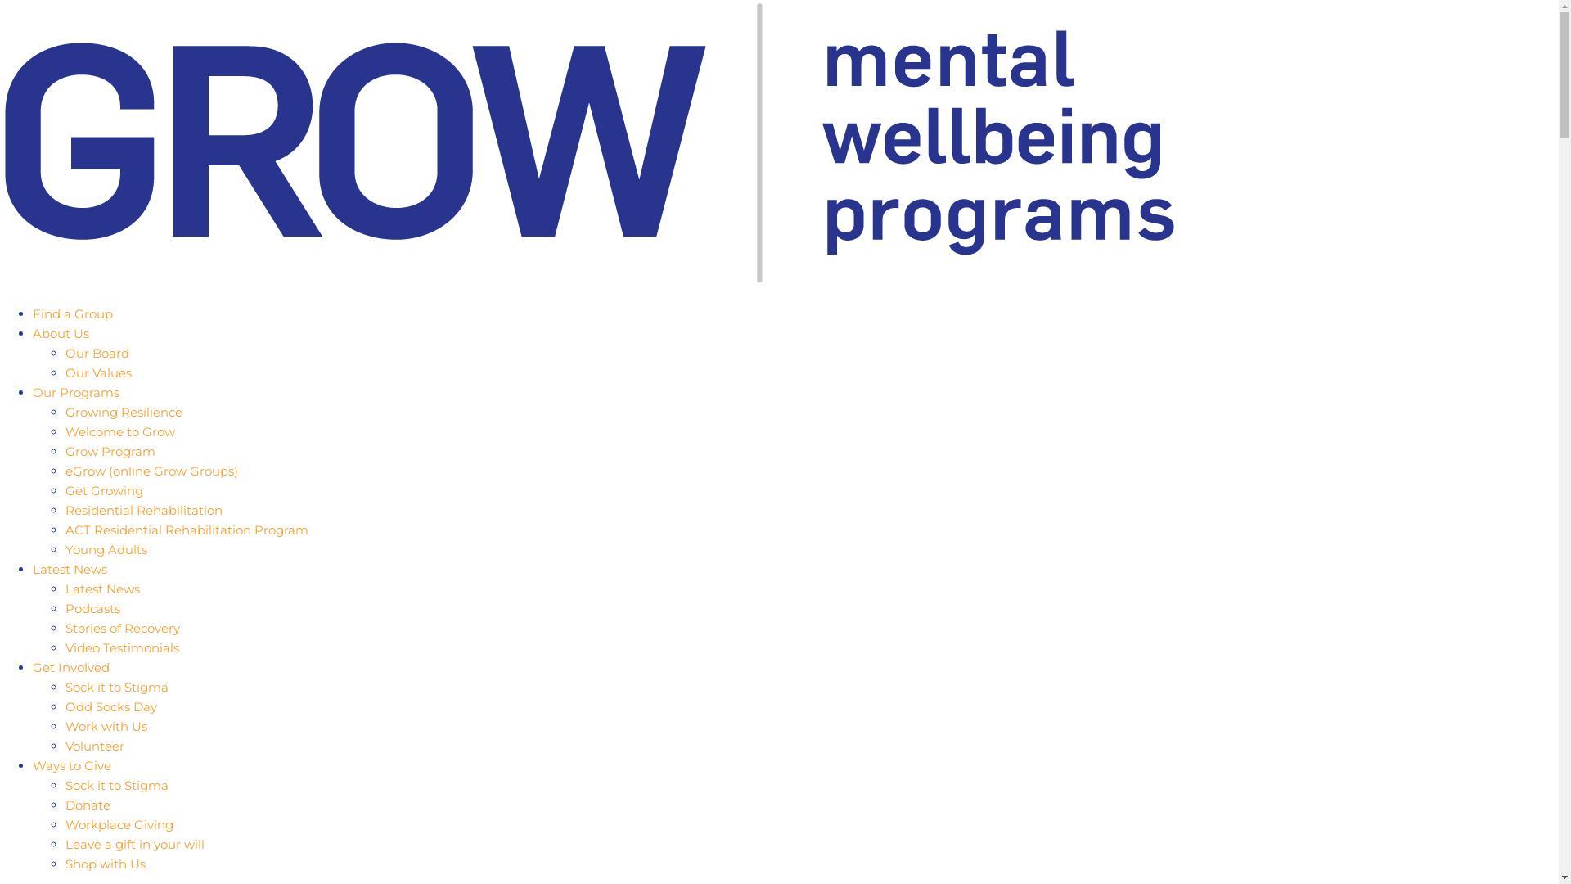  Describe the element at coordinates (111, 707) in the screenshot. I see `Odd Socks Day` at that location.